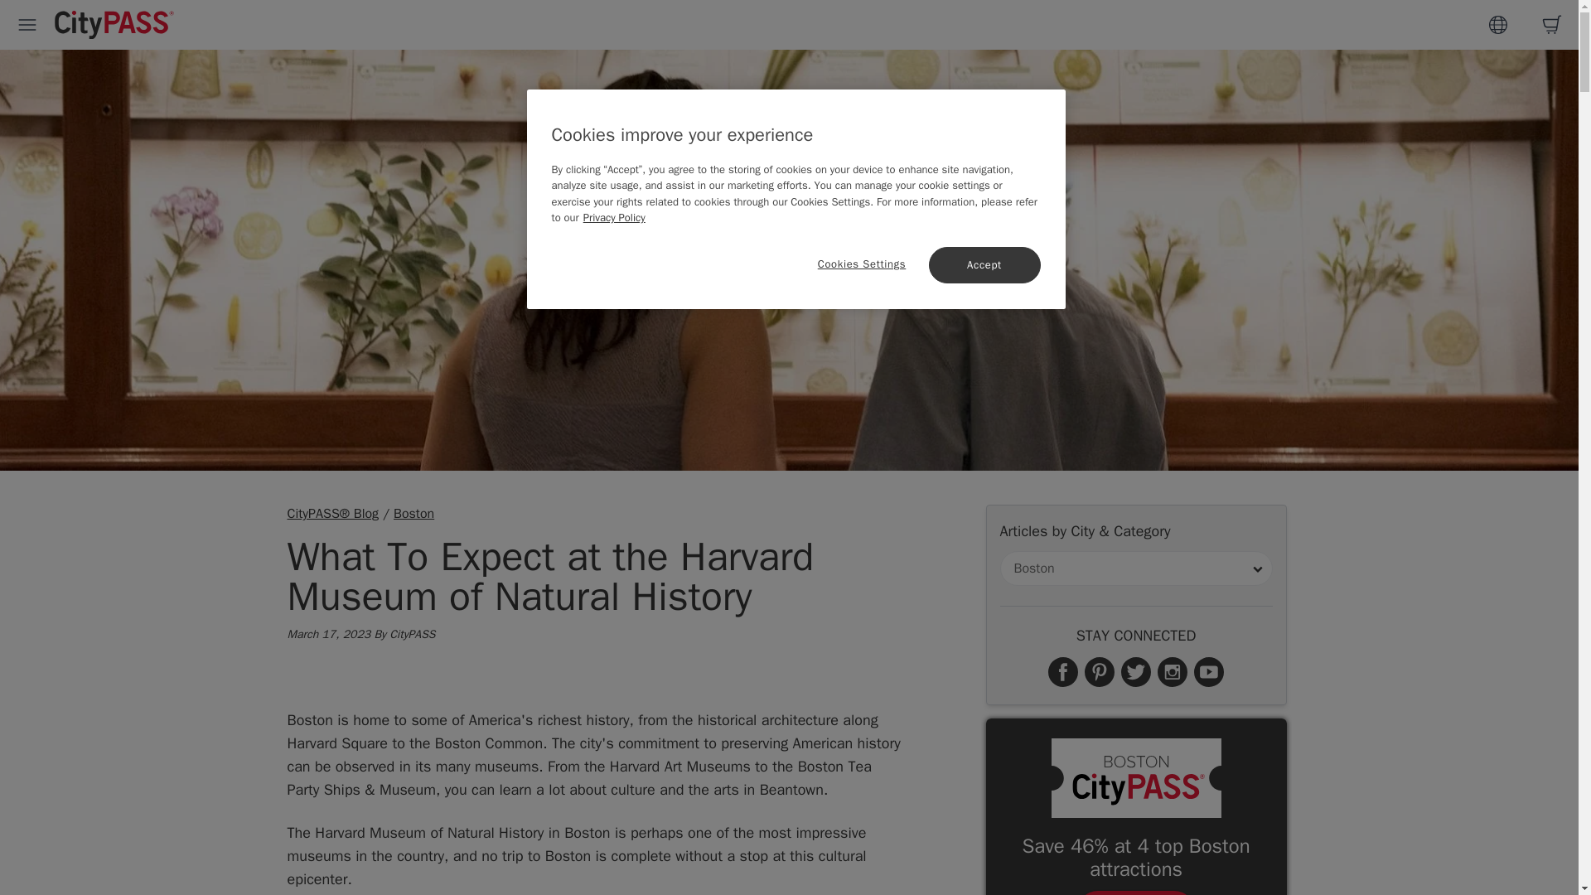 The width and height of the screenshot is (1591, 895). I want to click on instagram, so click(1172, 671).